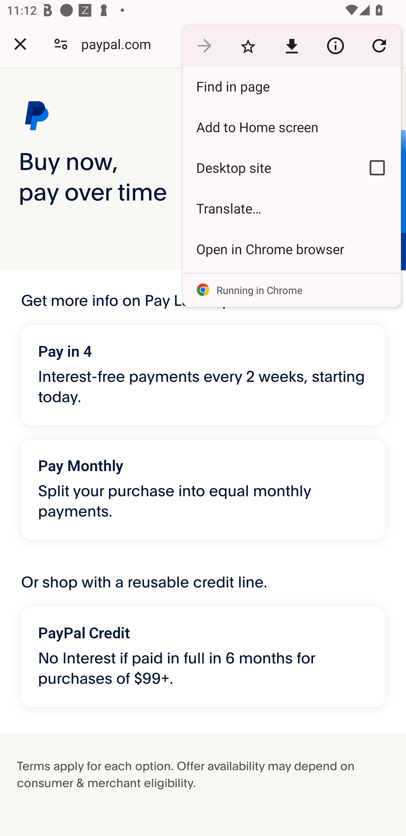 This screenshot has width=406, height=836. What do you see at coordinates (292, 249) in the screenshot?
I see `Open in Chrome browser` at bounding box center [292, 249].